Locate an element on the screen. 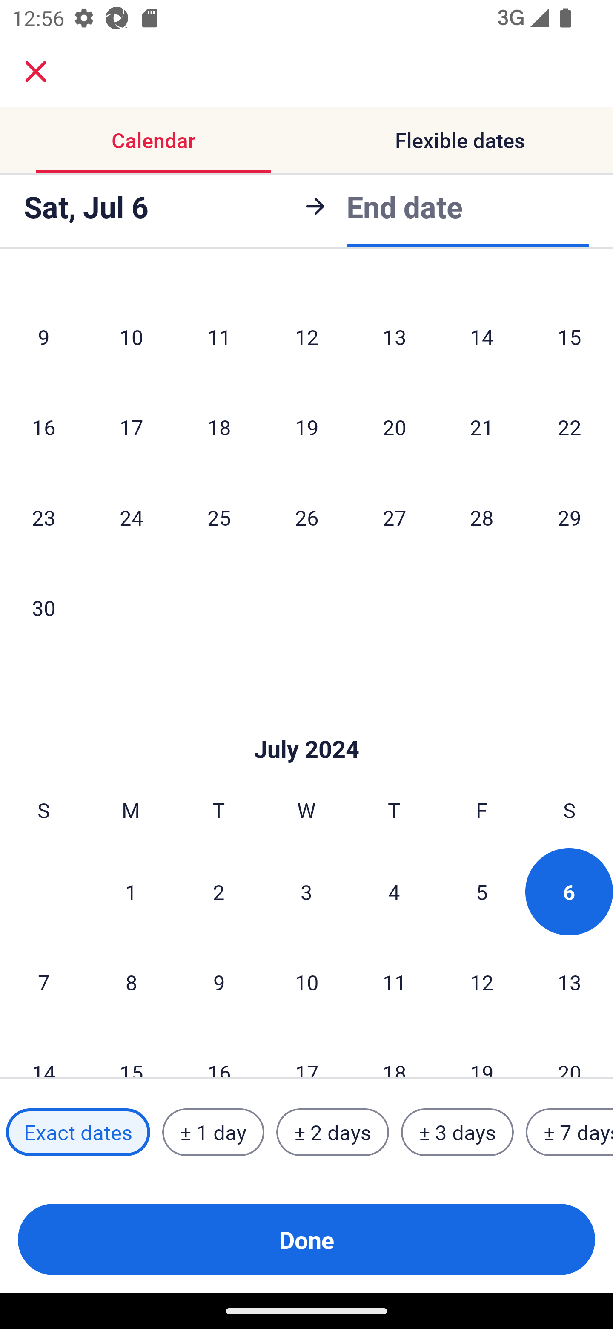 The image size is (613, 1329). 22 Saturday, June 22, 2024 is located at coordinates (570, 426).